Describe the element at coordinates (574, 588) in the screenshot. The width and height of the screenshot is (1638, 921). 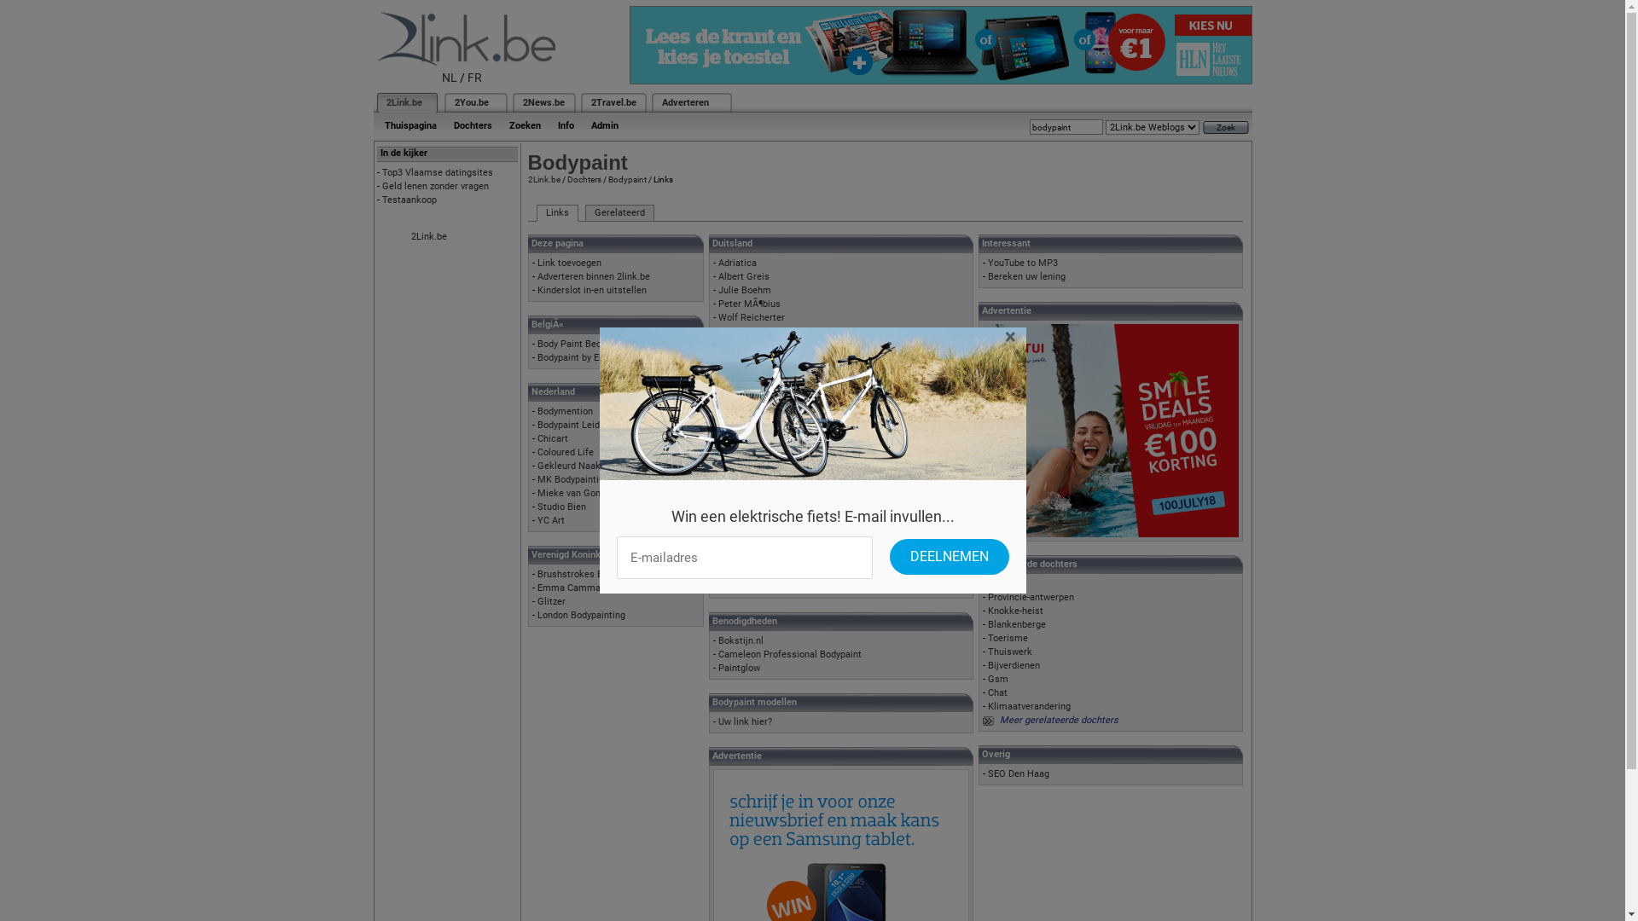
I see `Emma Cammack` at that location.